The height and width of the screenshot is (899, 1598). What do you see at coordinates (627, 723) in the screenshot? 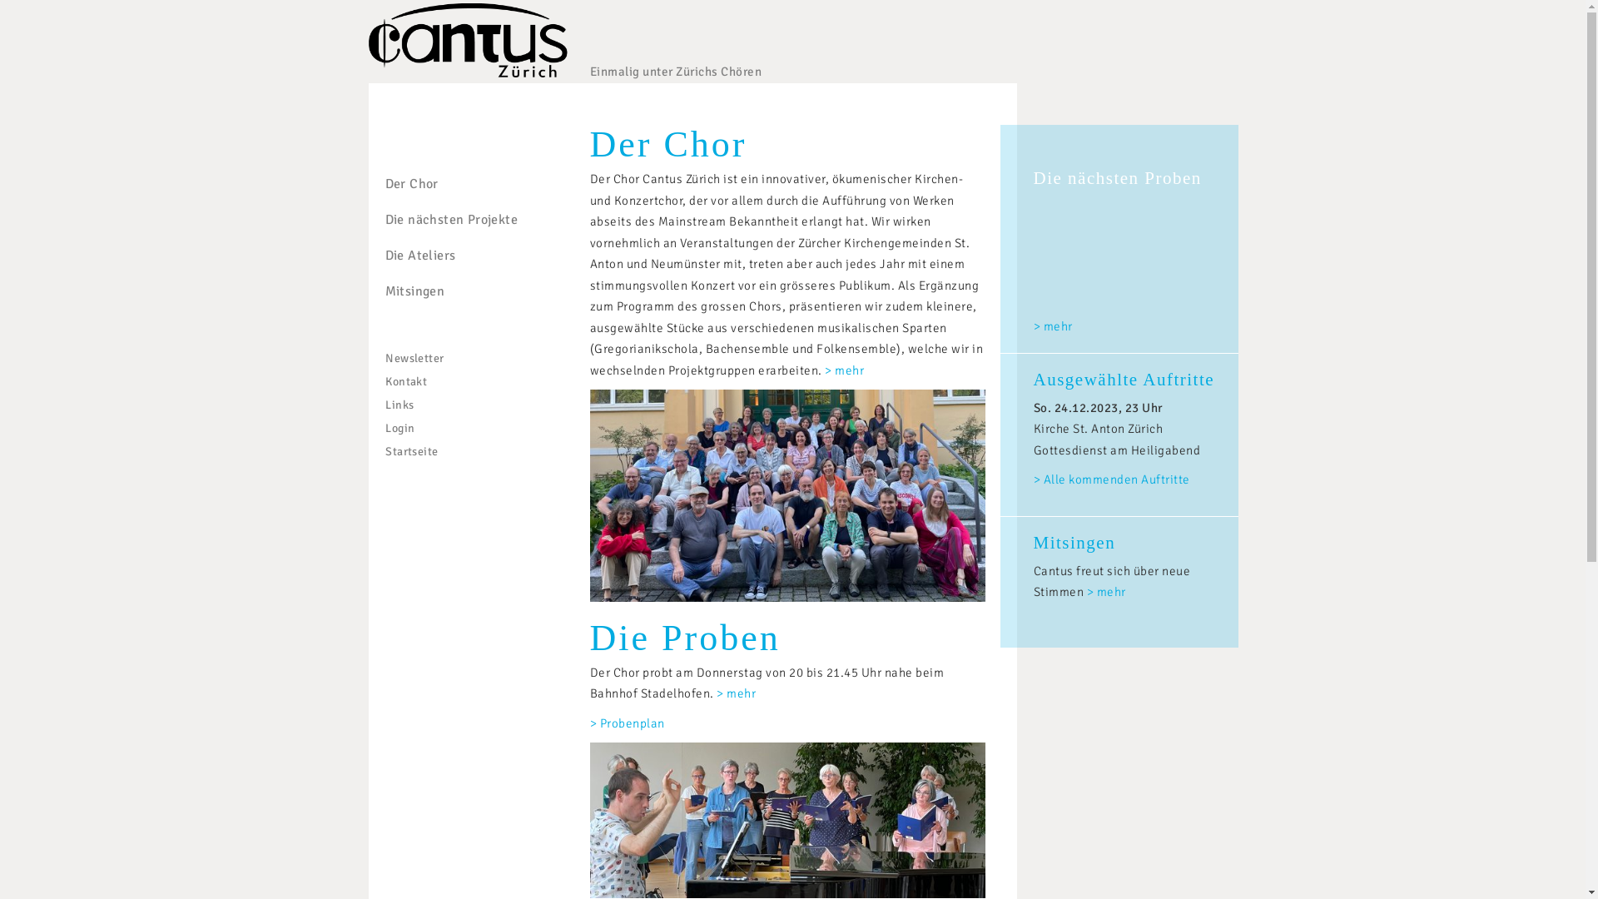
I see `> Probenplan` at bounding box center [627, 723].